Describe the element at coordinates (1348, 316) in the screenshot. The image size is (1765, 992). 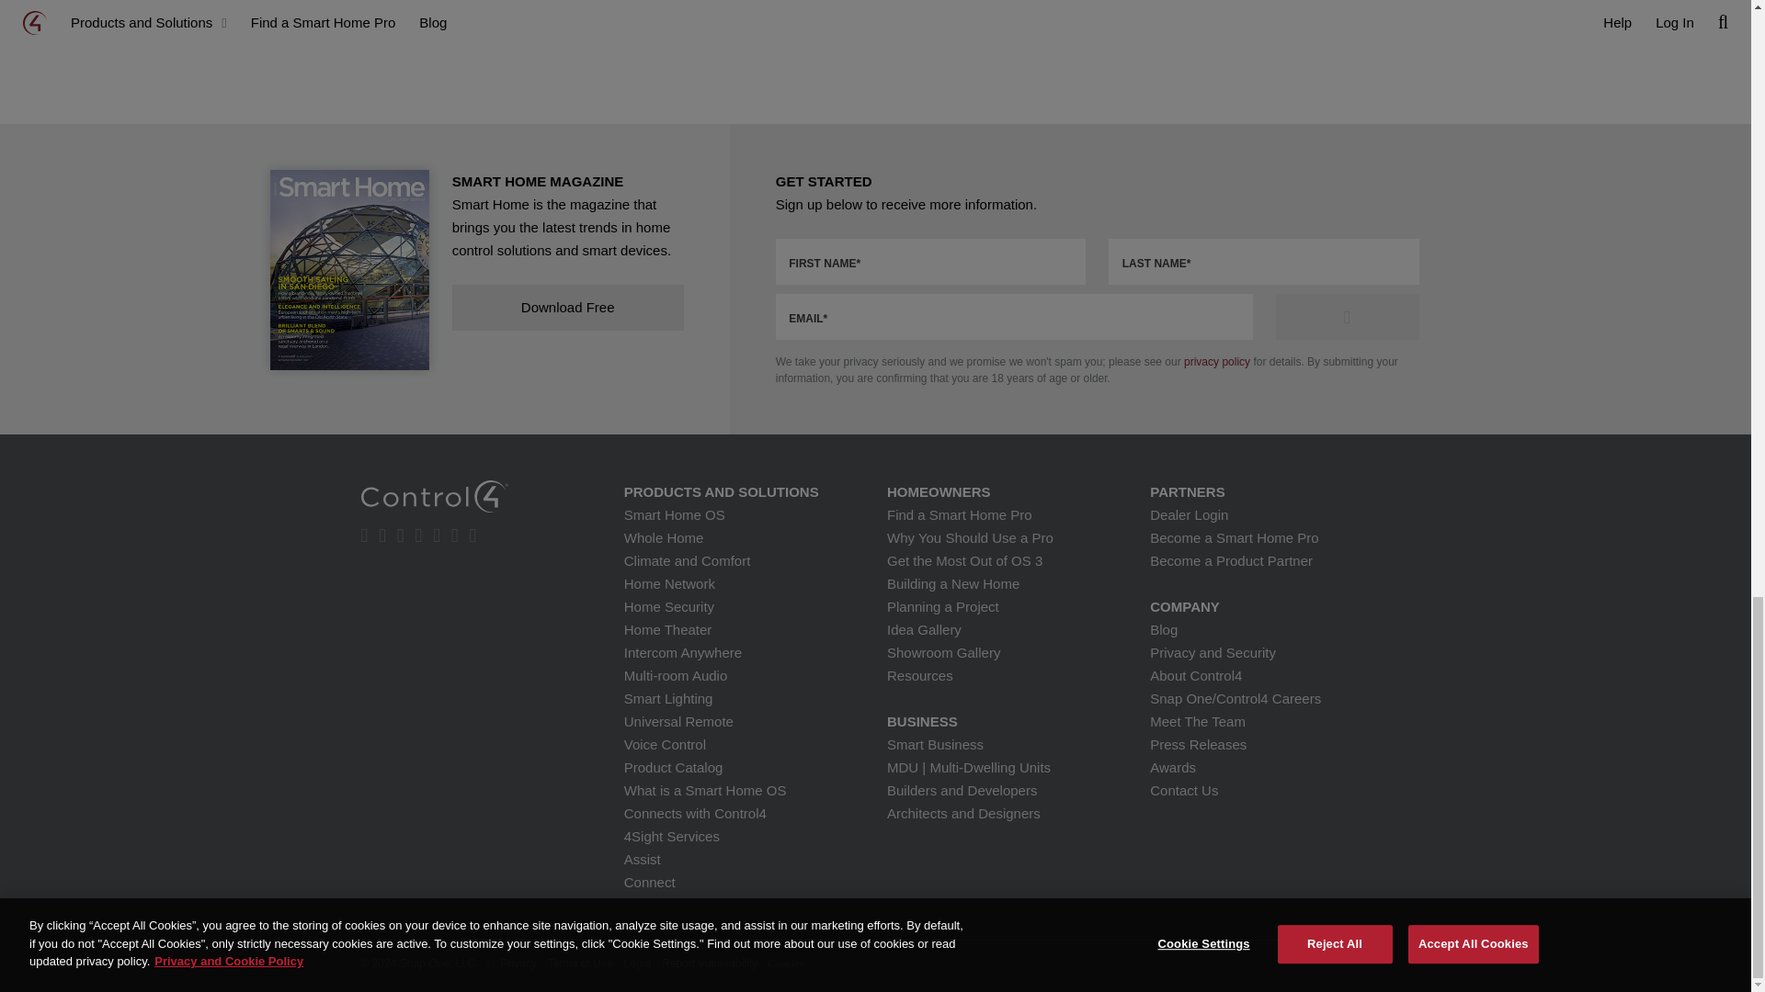
I see `Request More Information` at that location.